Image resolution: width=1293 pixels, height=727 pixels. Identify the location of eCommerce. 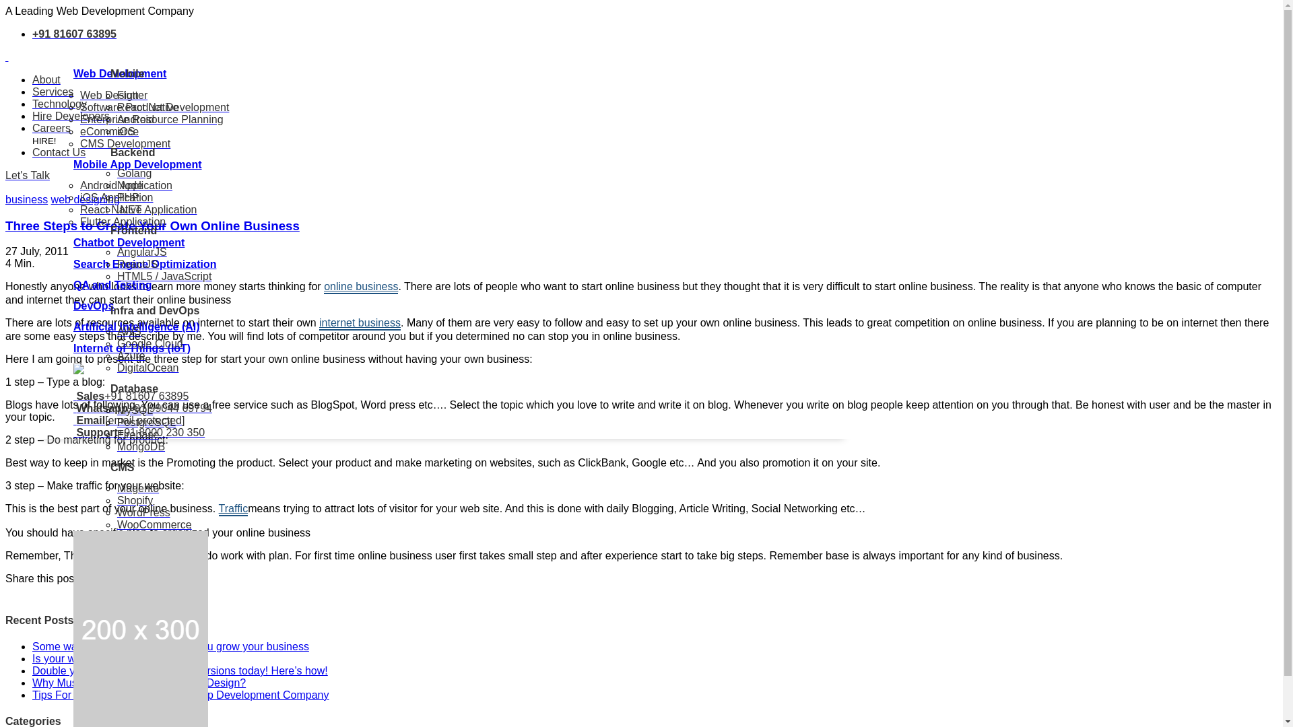
(109, 131).